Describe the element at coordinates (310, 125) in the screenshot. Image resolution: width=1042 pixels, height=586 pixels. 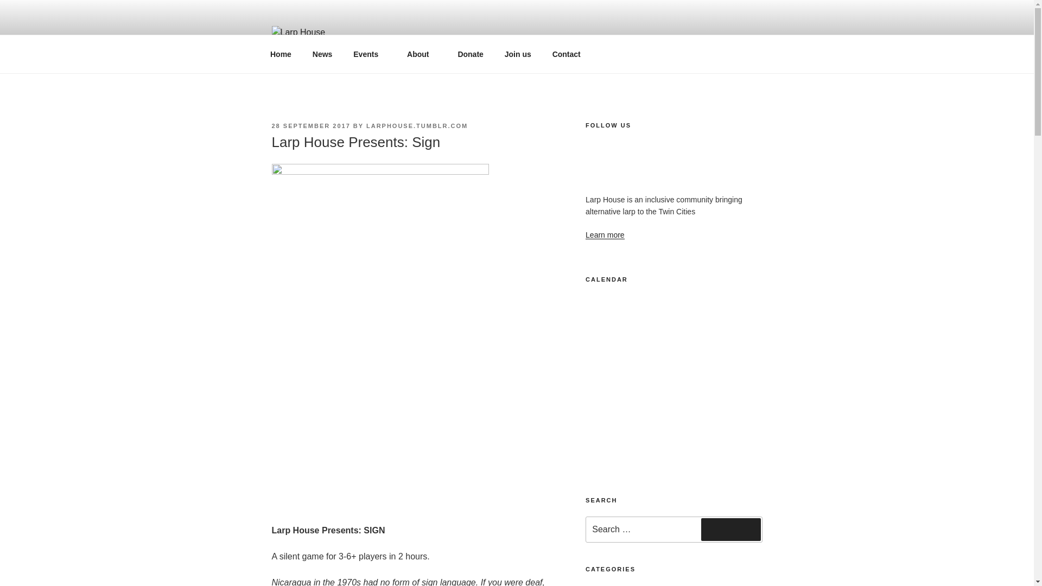
I see `28 SEPTEMBER 2017` at that location.